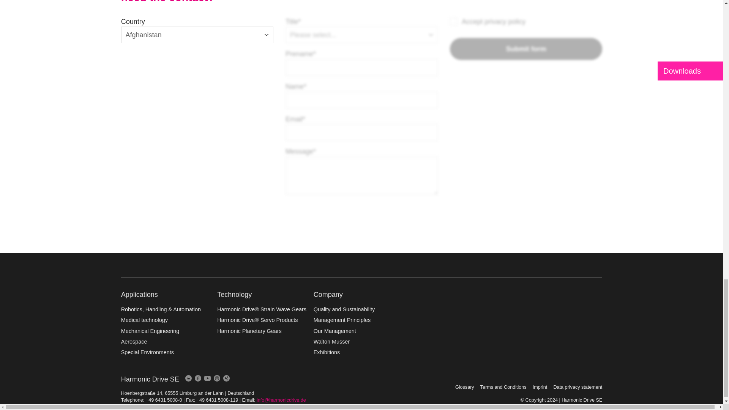  What do you see at coordinates (525, 49) in the screenshot?
I see `Submit form` at bounding box center [525, 49].